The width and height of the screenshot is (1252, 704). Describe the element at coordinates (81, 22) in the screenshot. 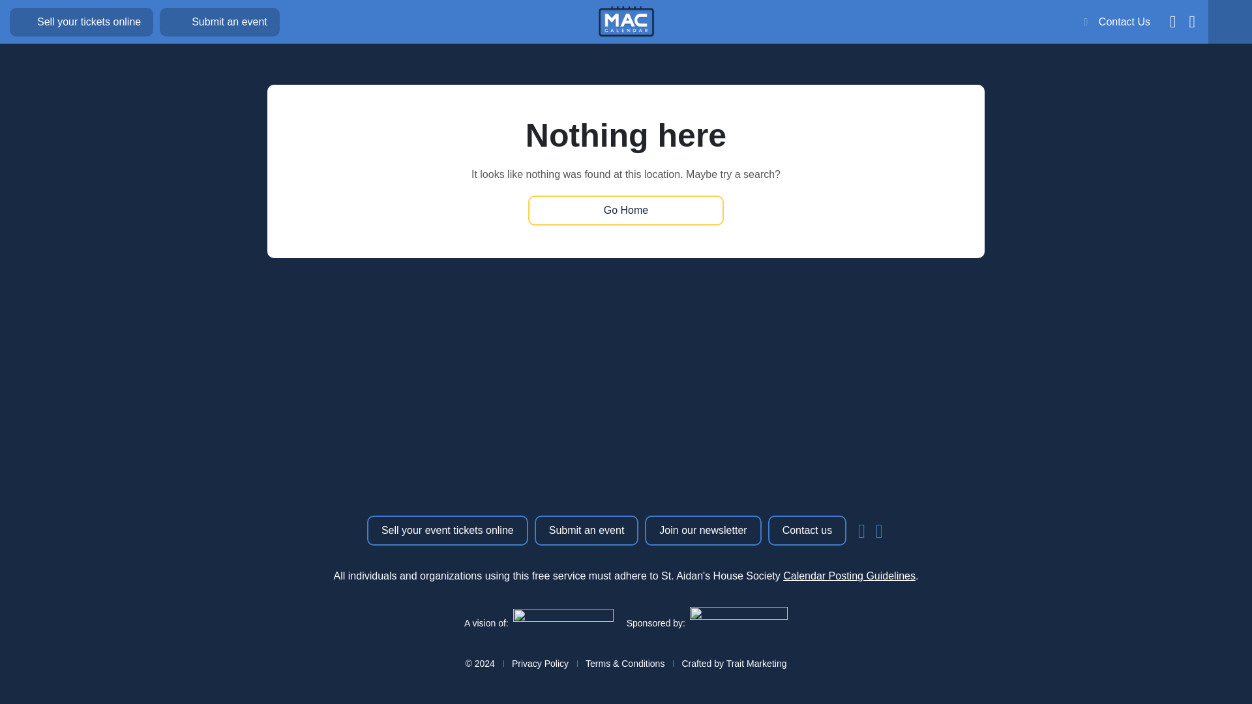

I see `Sell your tickets online` at that location.